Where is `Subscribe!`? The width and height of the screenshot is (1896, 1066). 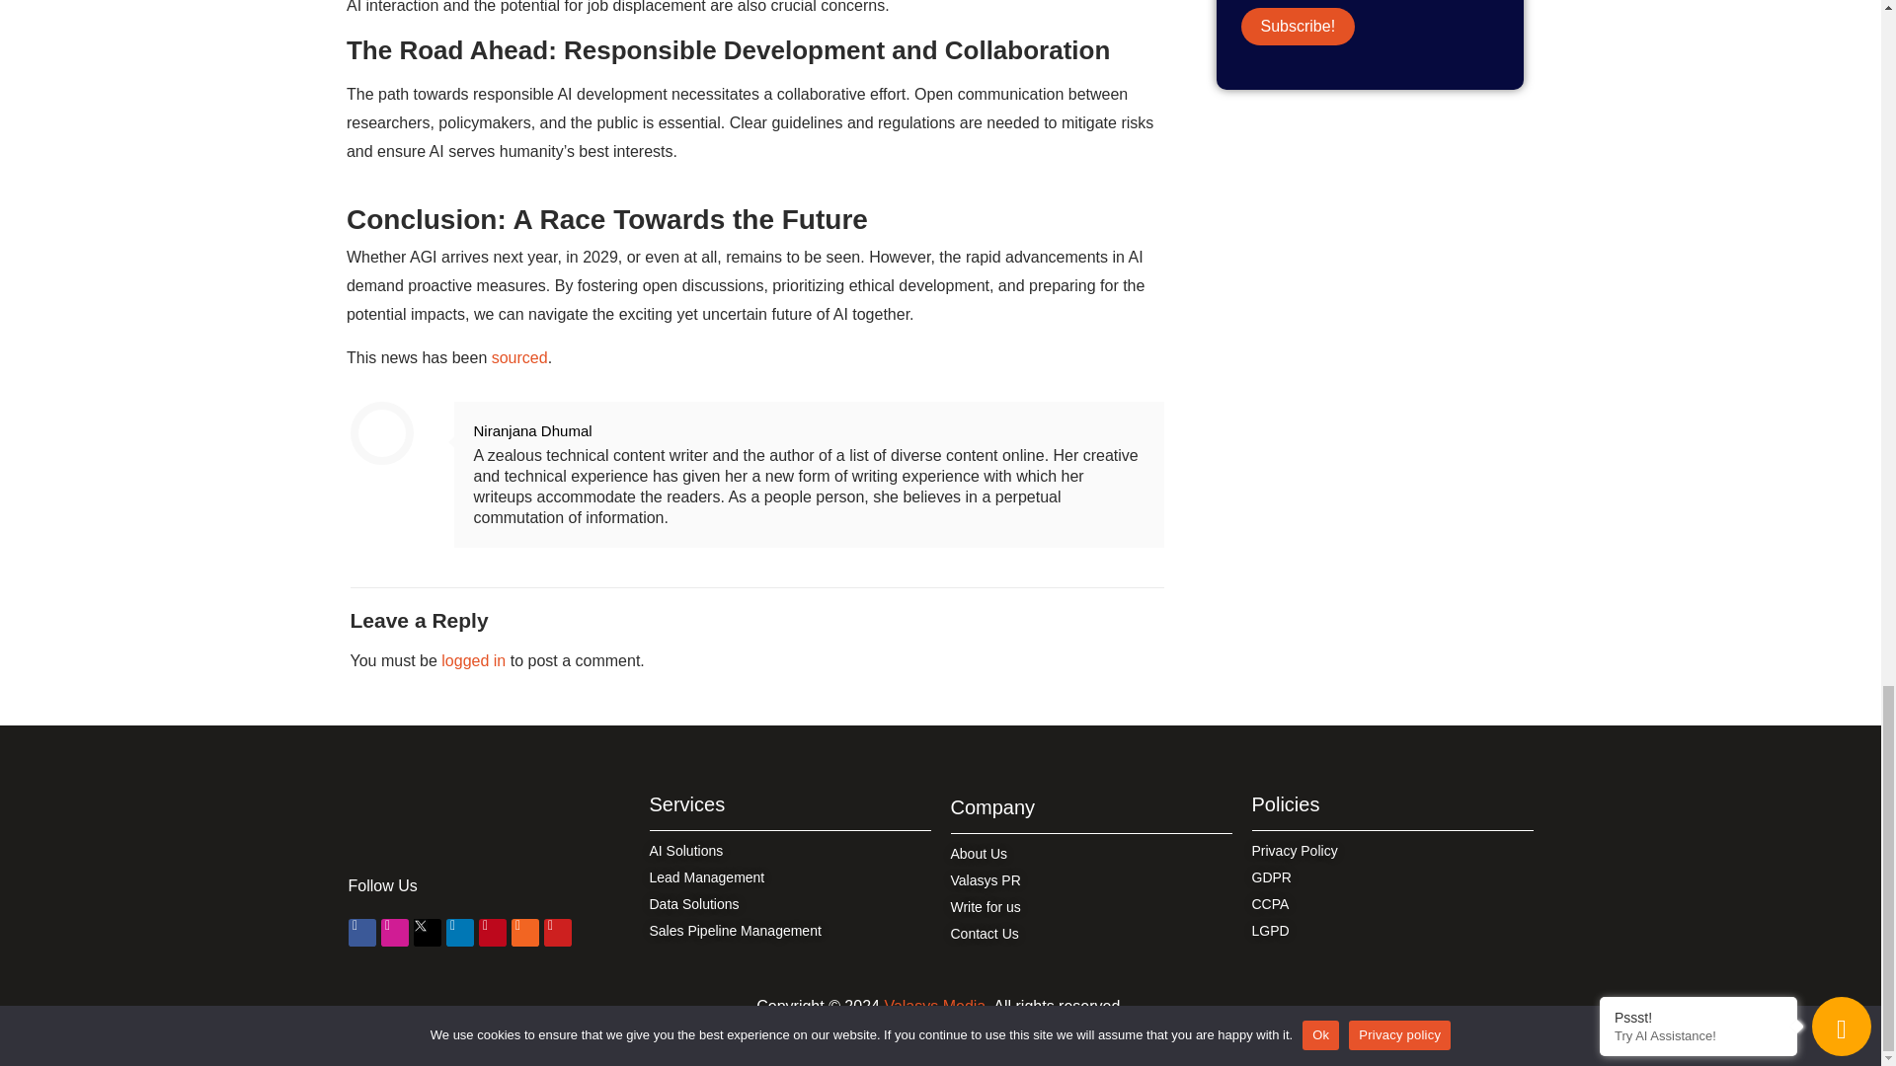 Subscribe! is located at coordinates (1298, 26).